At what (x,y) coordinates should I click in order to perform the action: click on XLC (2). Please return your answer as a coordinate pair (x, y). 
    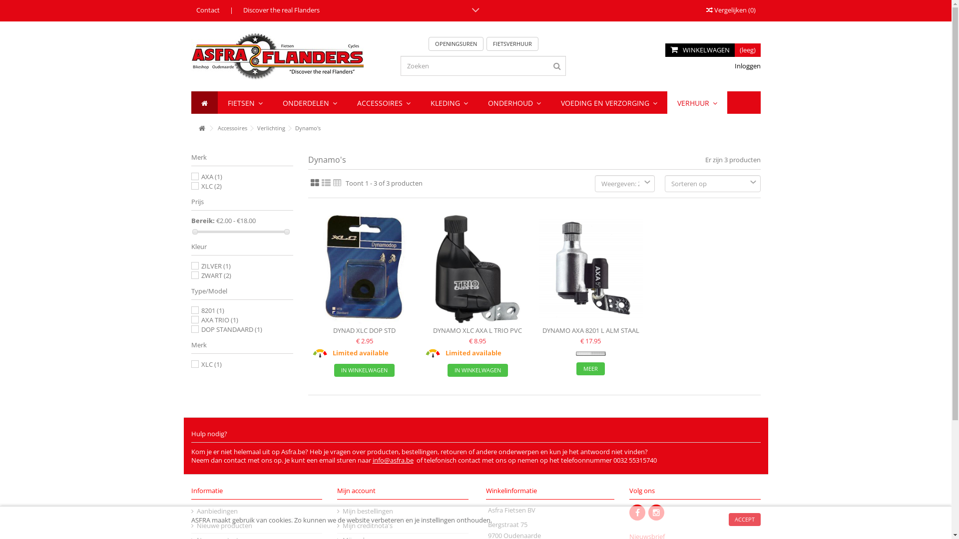
    Looking at the image, I should click on (211, 186).